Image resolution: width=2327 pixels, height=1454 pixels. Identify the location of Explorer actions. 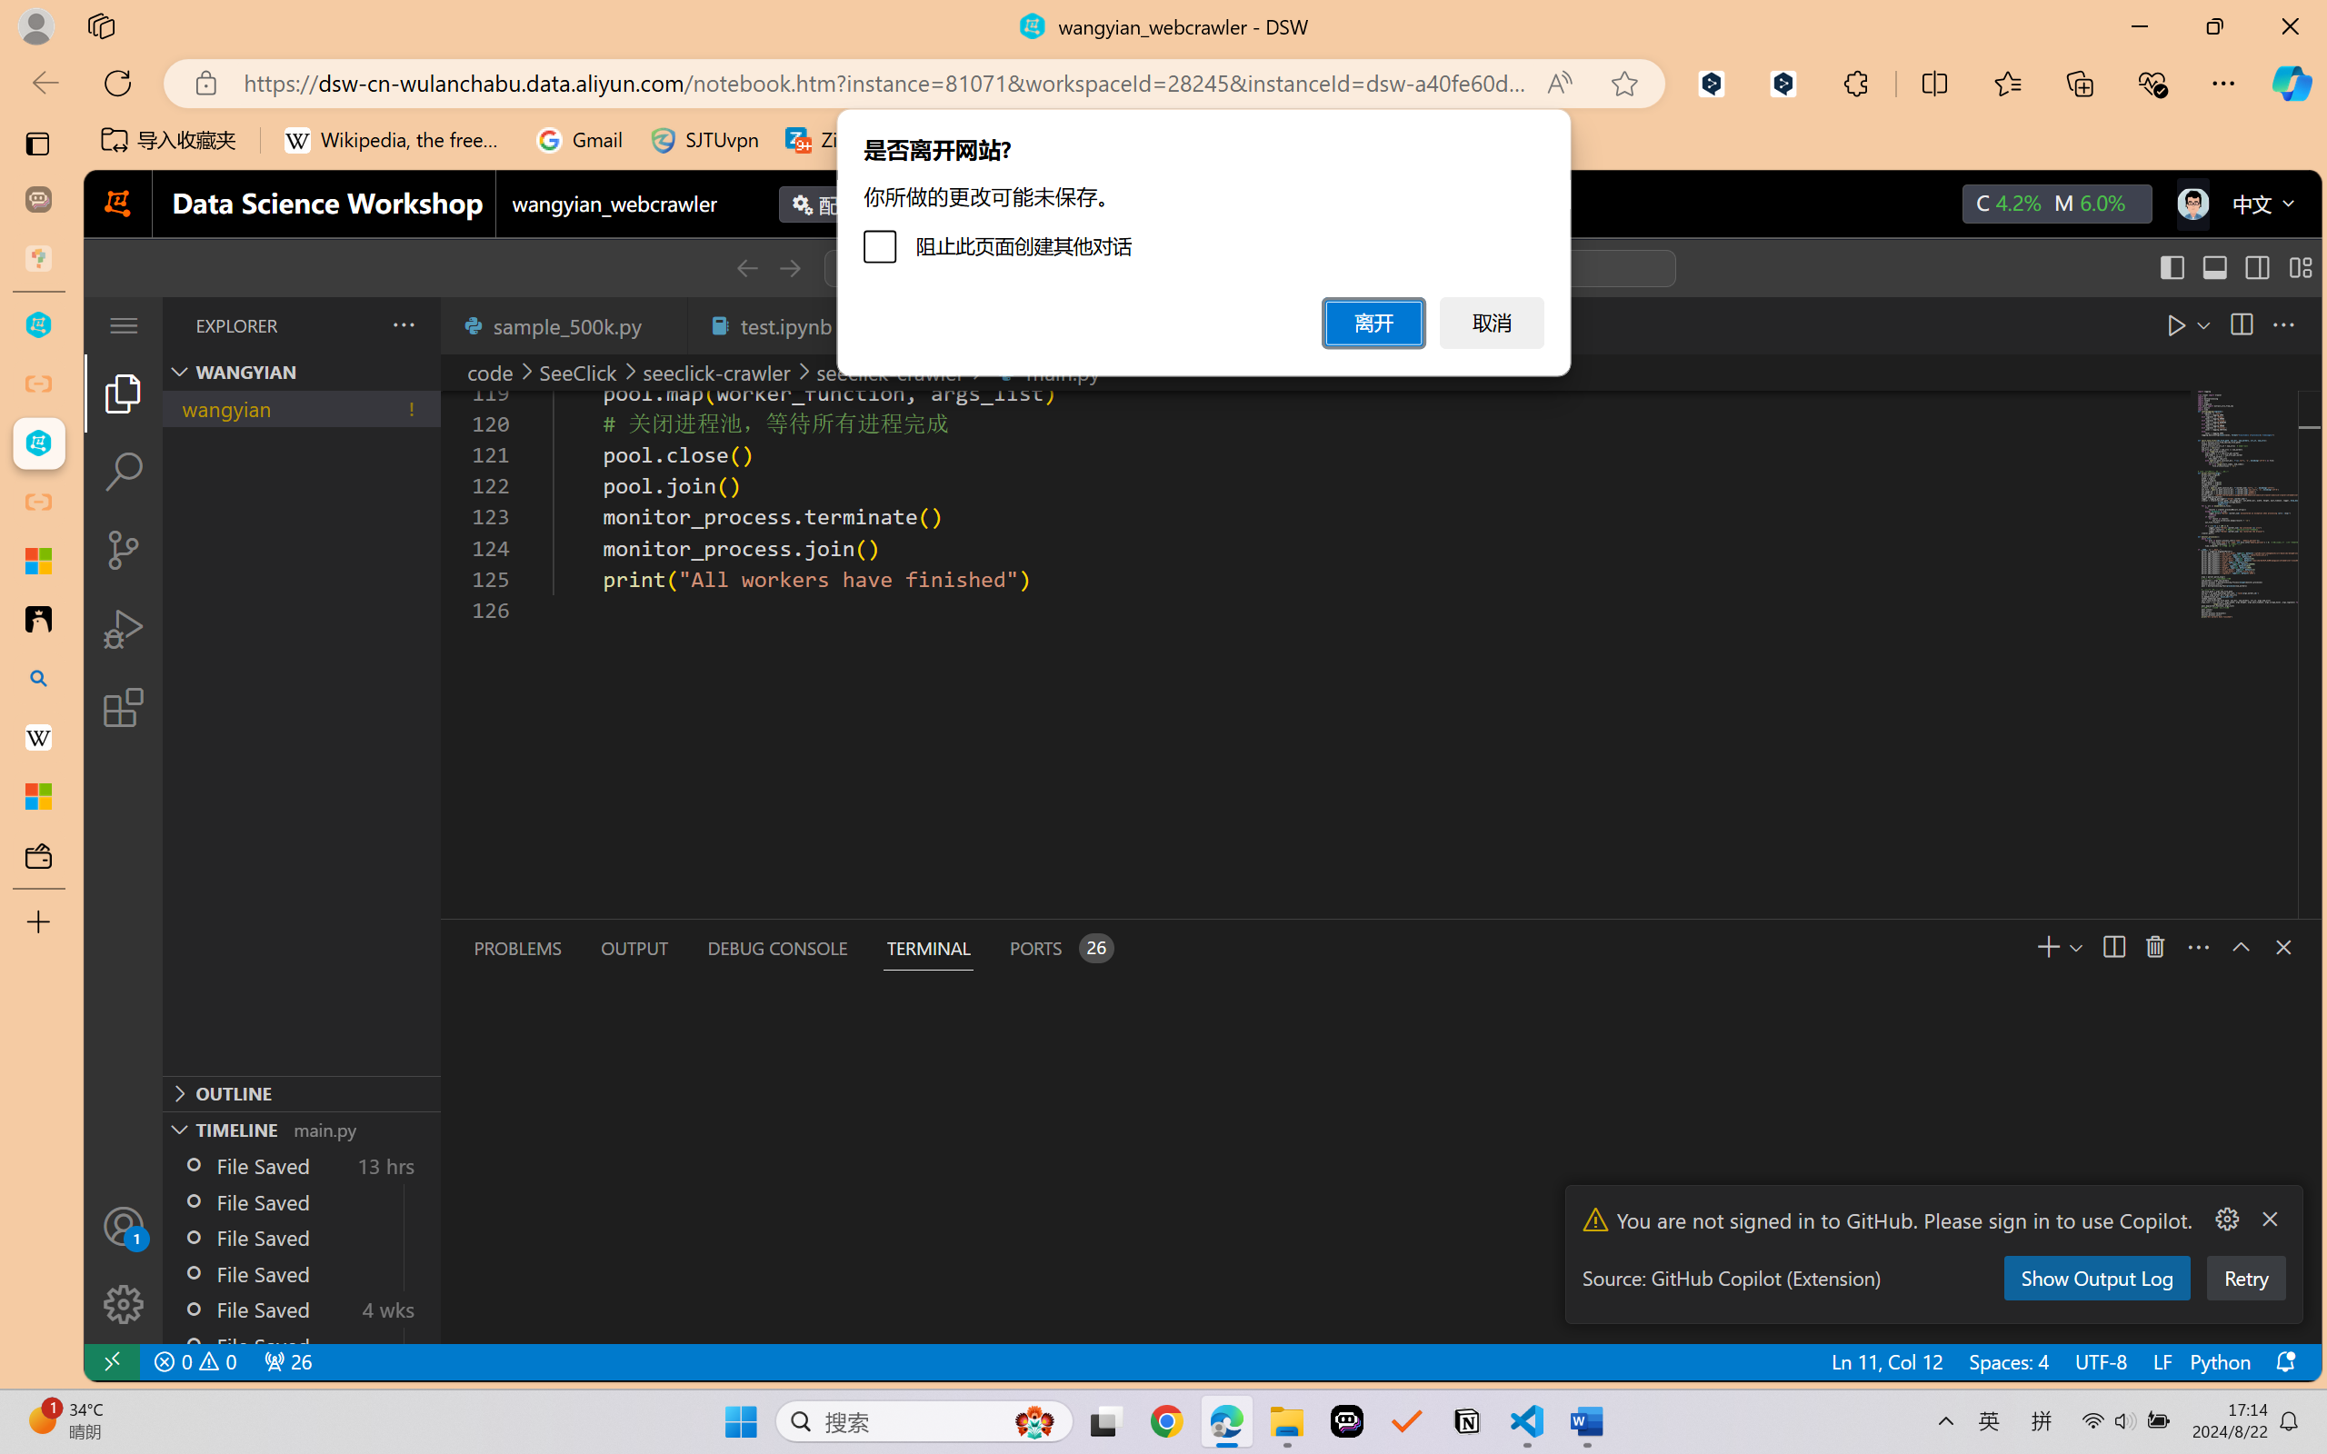
(356, 325).